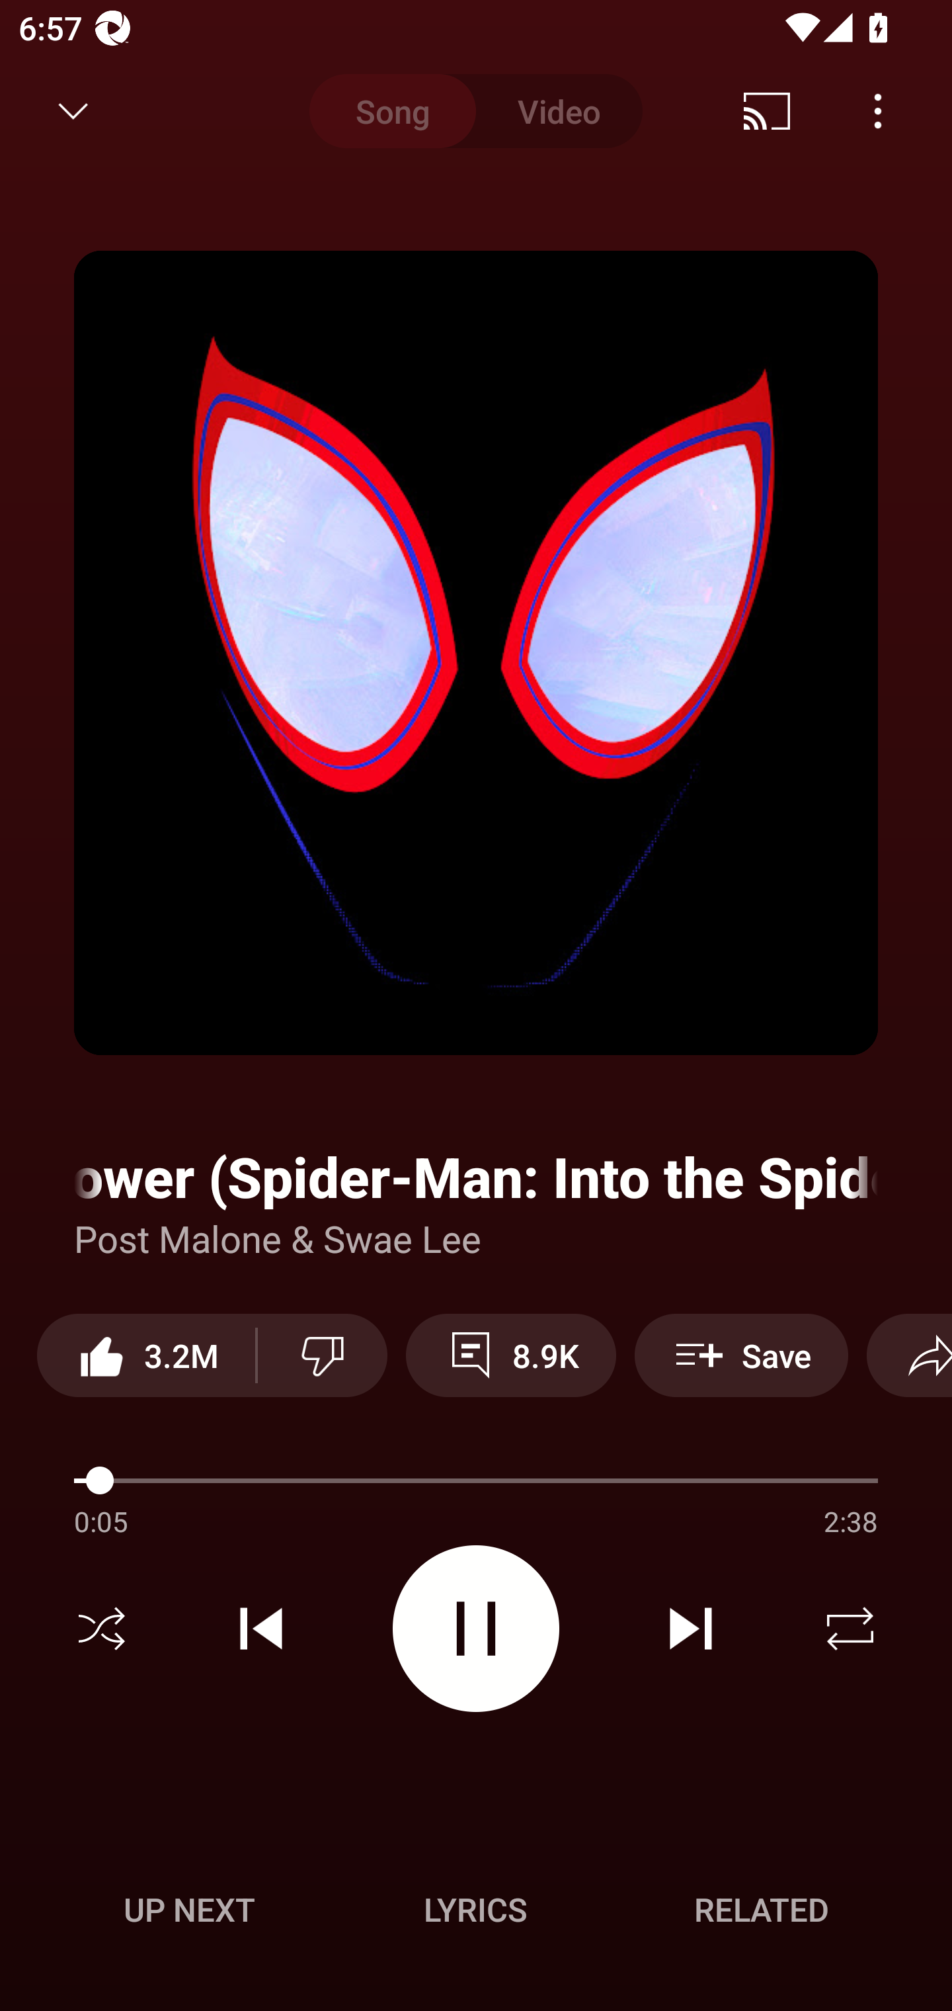 The width and height of the screenshot is (952, 2011). Describe the element at coordinates (261, 1629) in the screenshot. I see `Previous track` at that location.